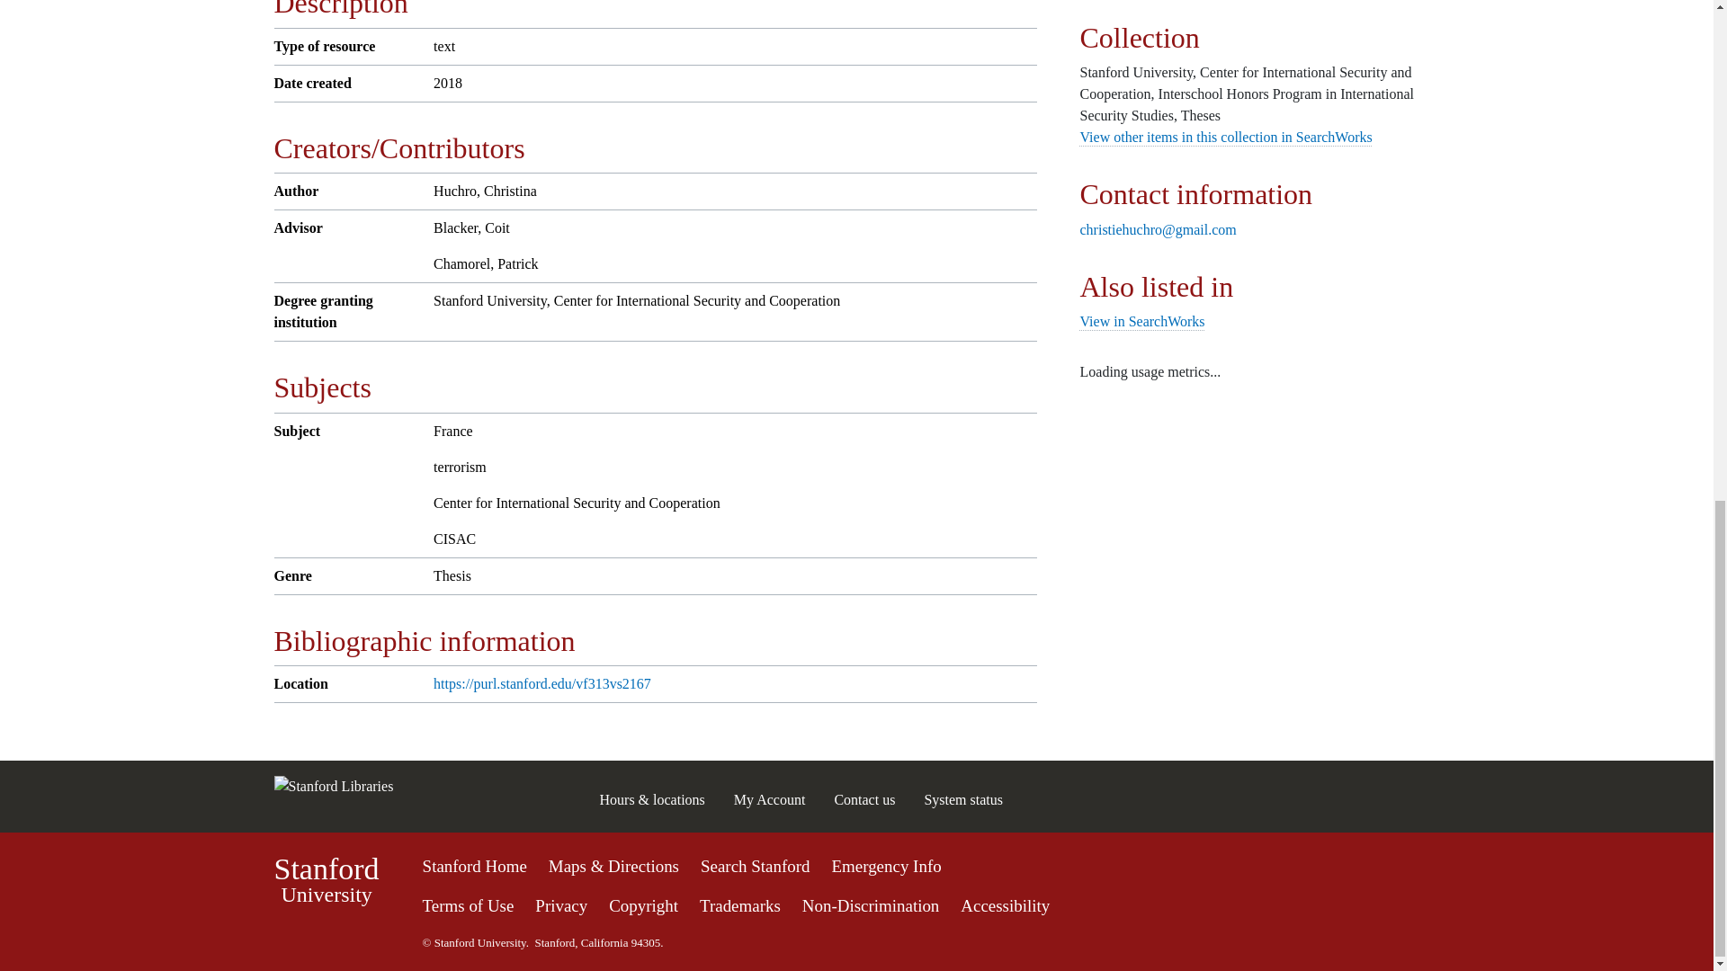 This screenshot has width=1727, height=971. Describe the element at coordinates (963, 799) in the screenshot. I see `Non-discrimination policy` at that location.